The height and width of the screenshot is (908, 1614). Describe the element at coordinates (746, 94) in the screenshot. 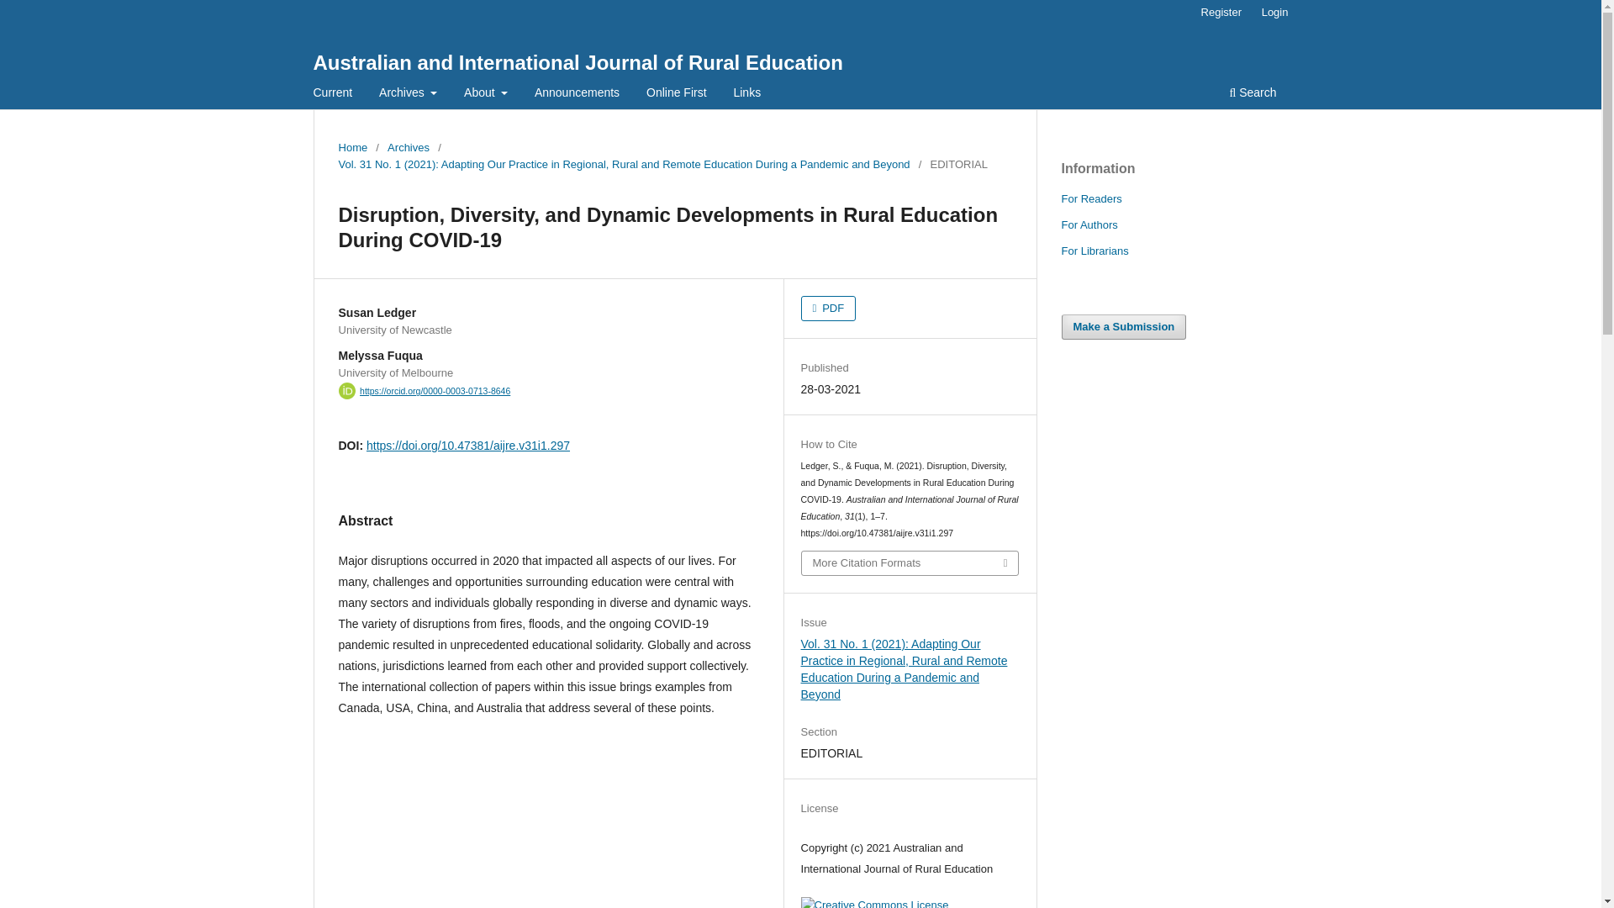

I see `Links` at that location.